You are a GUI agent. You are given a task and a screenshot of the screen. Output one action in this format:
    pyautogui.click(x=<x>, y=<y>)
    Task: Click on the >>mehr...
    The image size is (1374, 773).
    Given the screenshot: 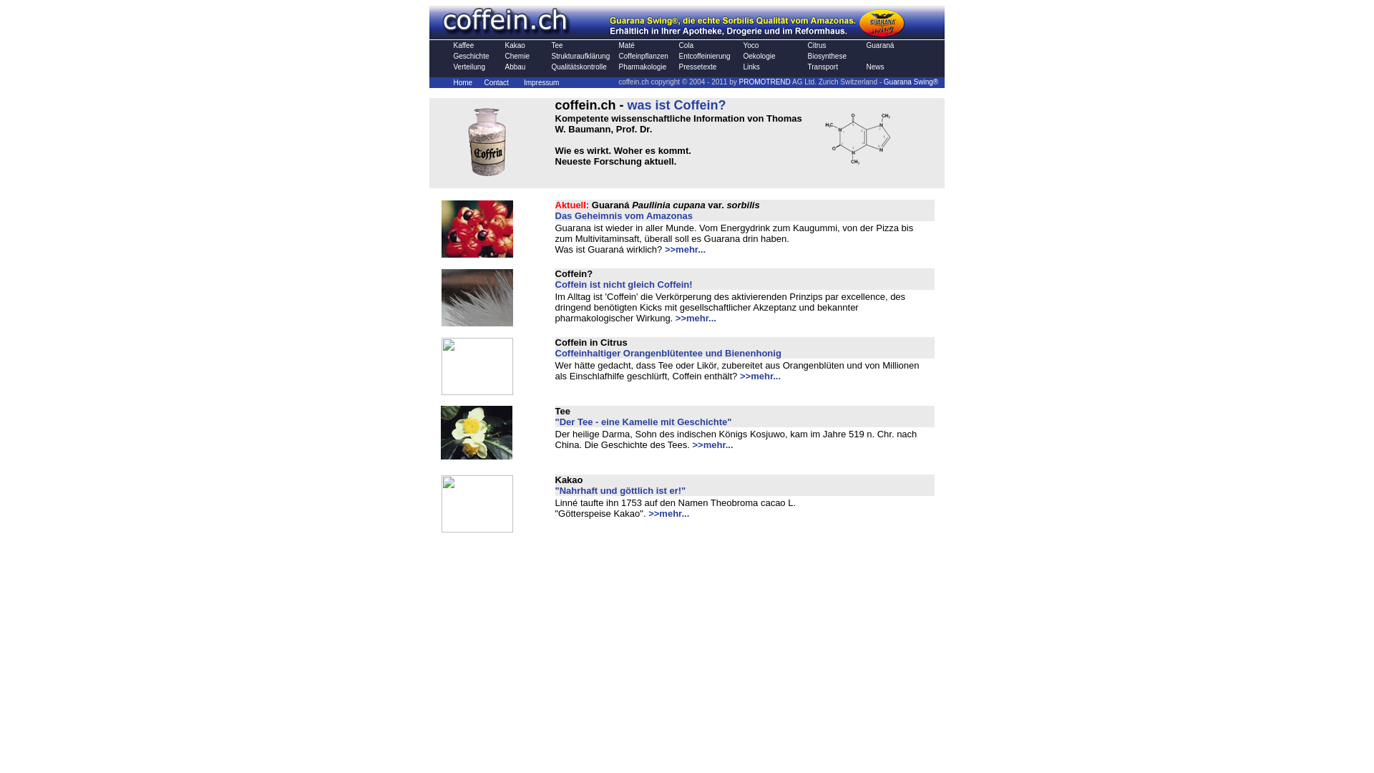 What is the action you would take?
    pyautogui.click(x=760, y=376)
    